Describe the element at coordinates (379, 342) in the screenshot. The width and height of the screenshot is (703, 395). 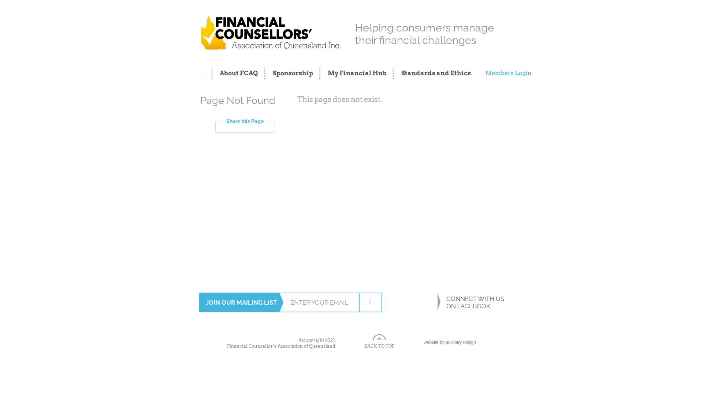
I see `BACK TO TOP` at that location.